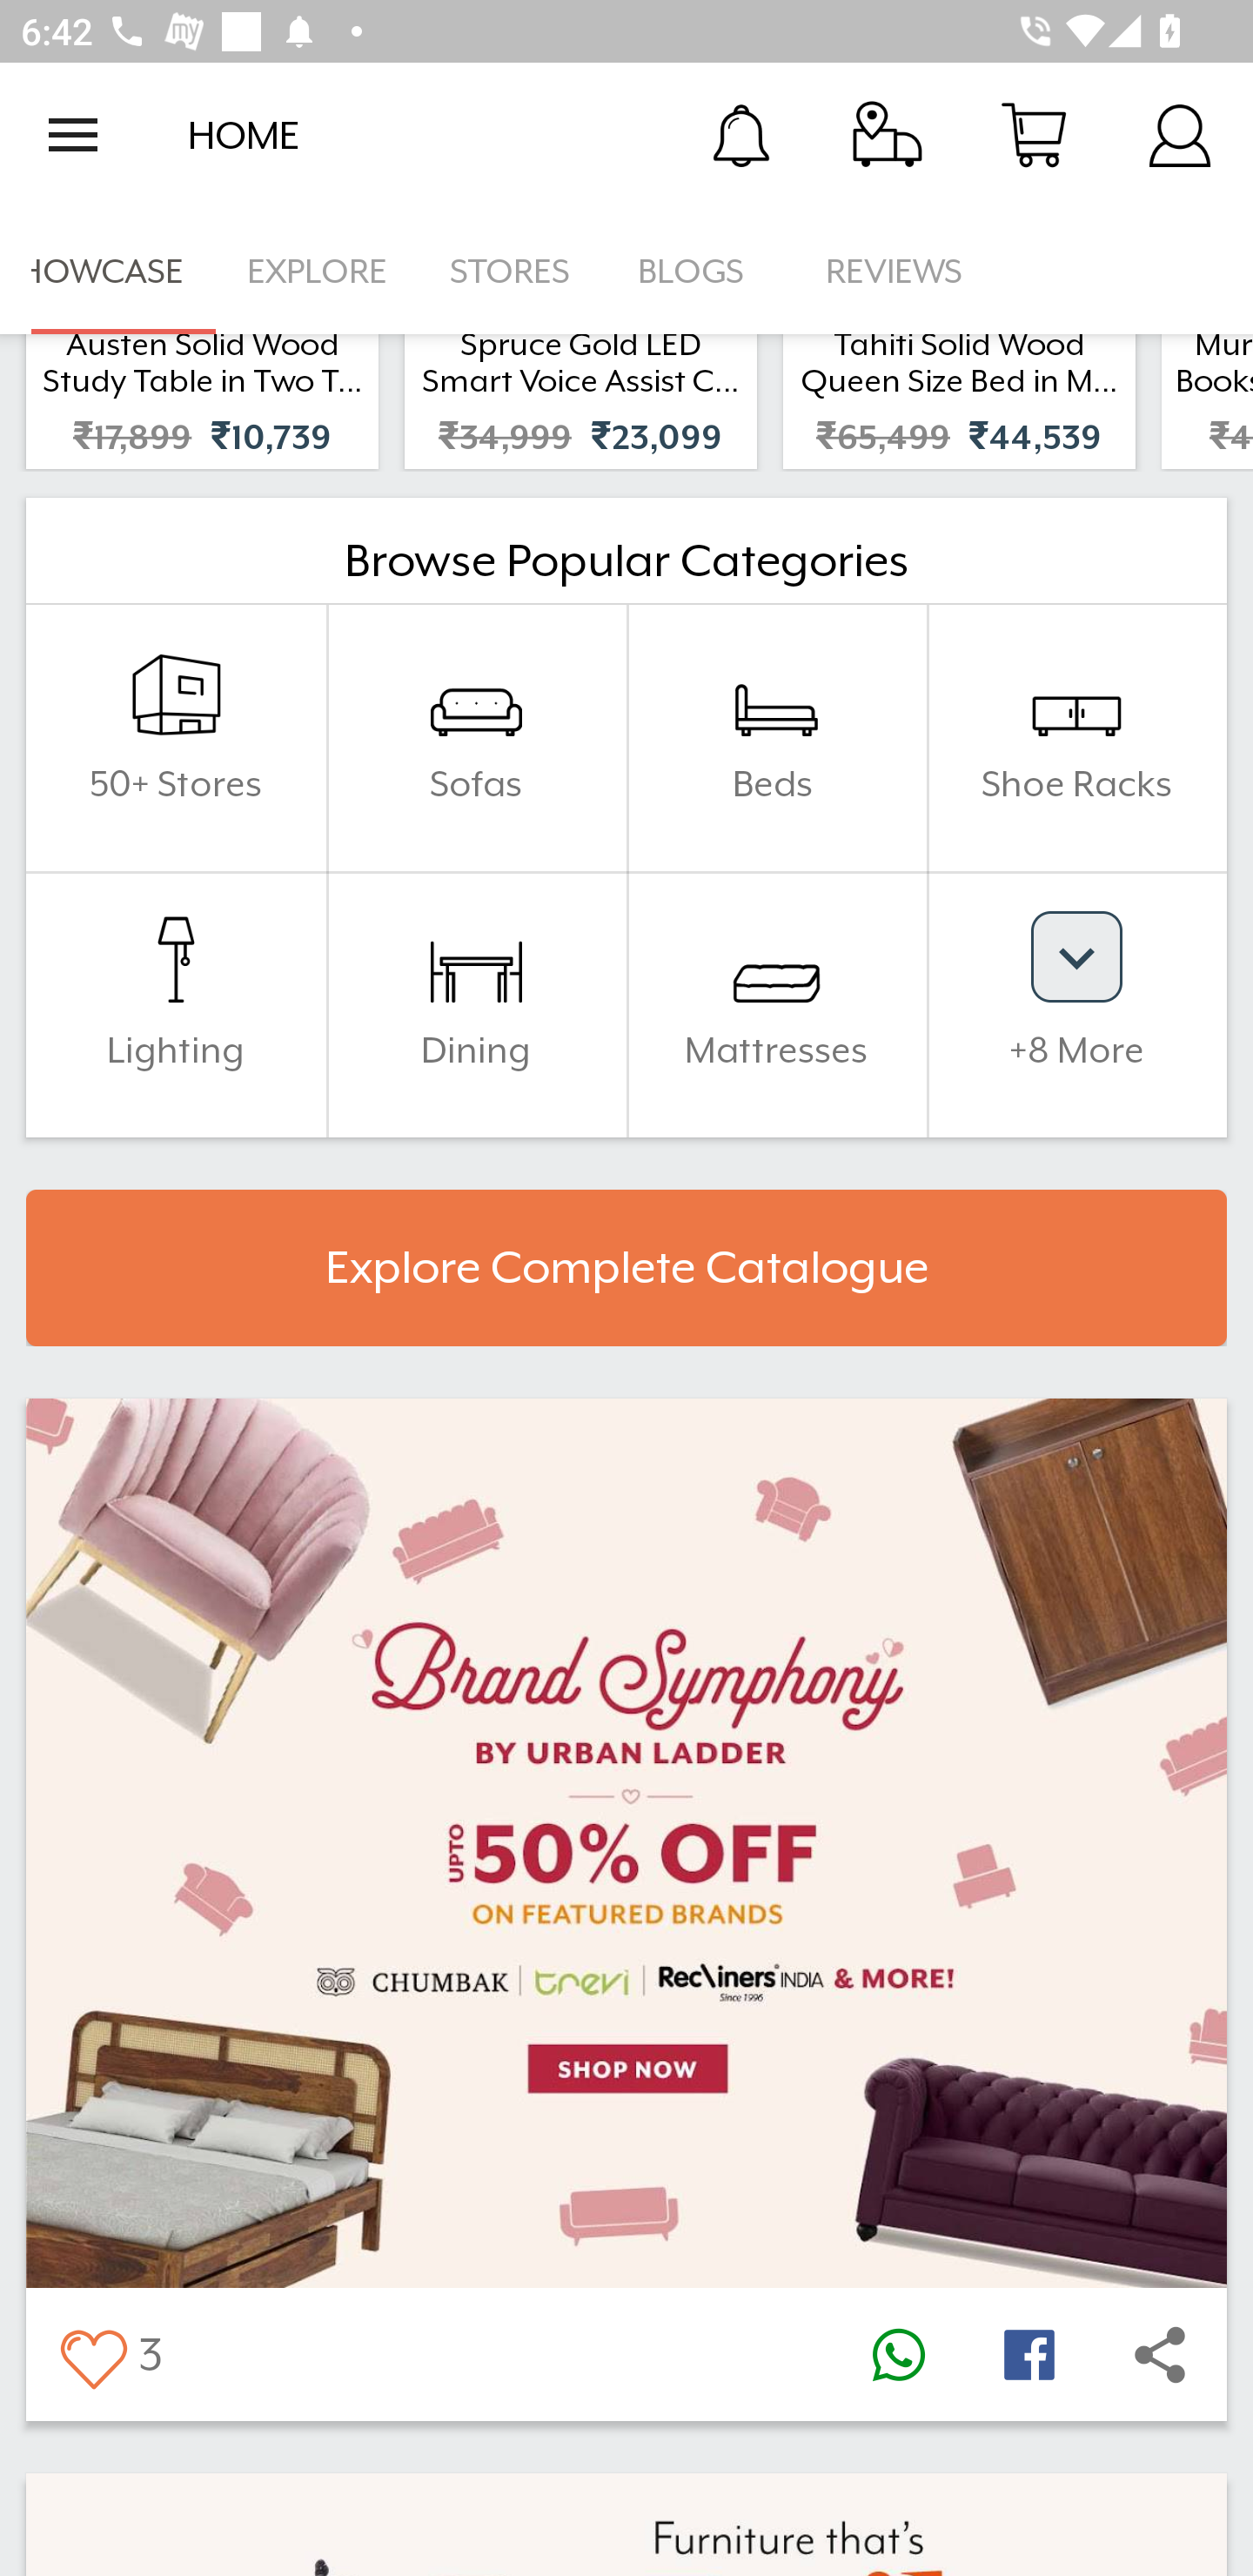 The width and height of the screenshot is (1253, 2576). Describe the element at coordinates (700, 272) in the screenshot. I see `BLOGS` at that location.